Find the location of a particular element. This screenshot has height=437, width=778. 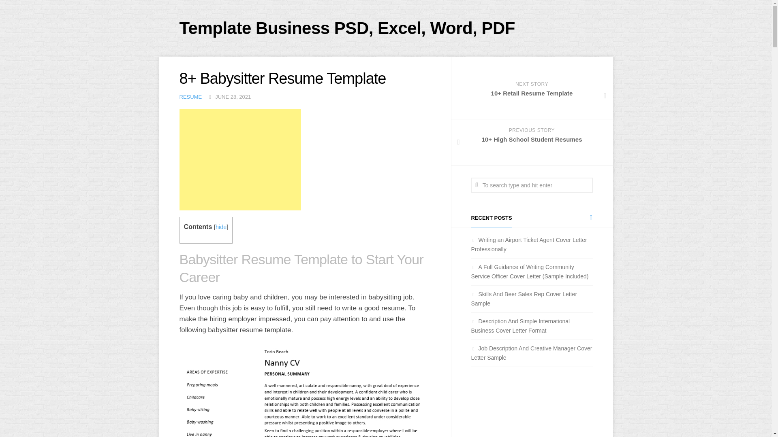

RESUME is located at coordinates (190, 97).